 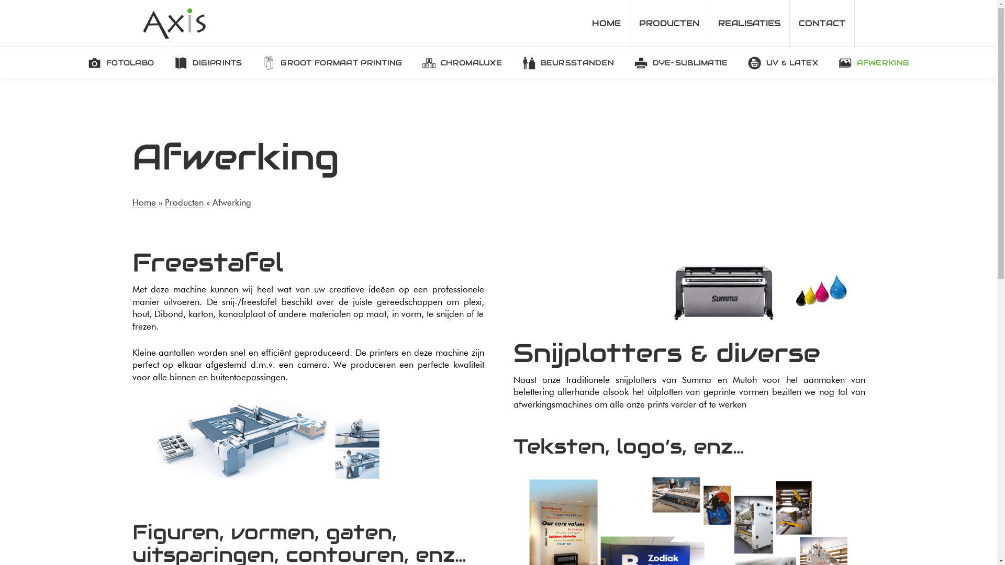 I want to click on CHROMALUXE, so click(x=463, y=63).